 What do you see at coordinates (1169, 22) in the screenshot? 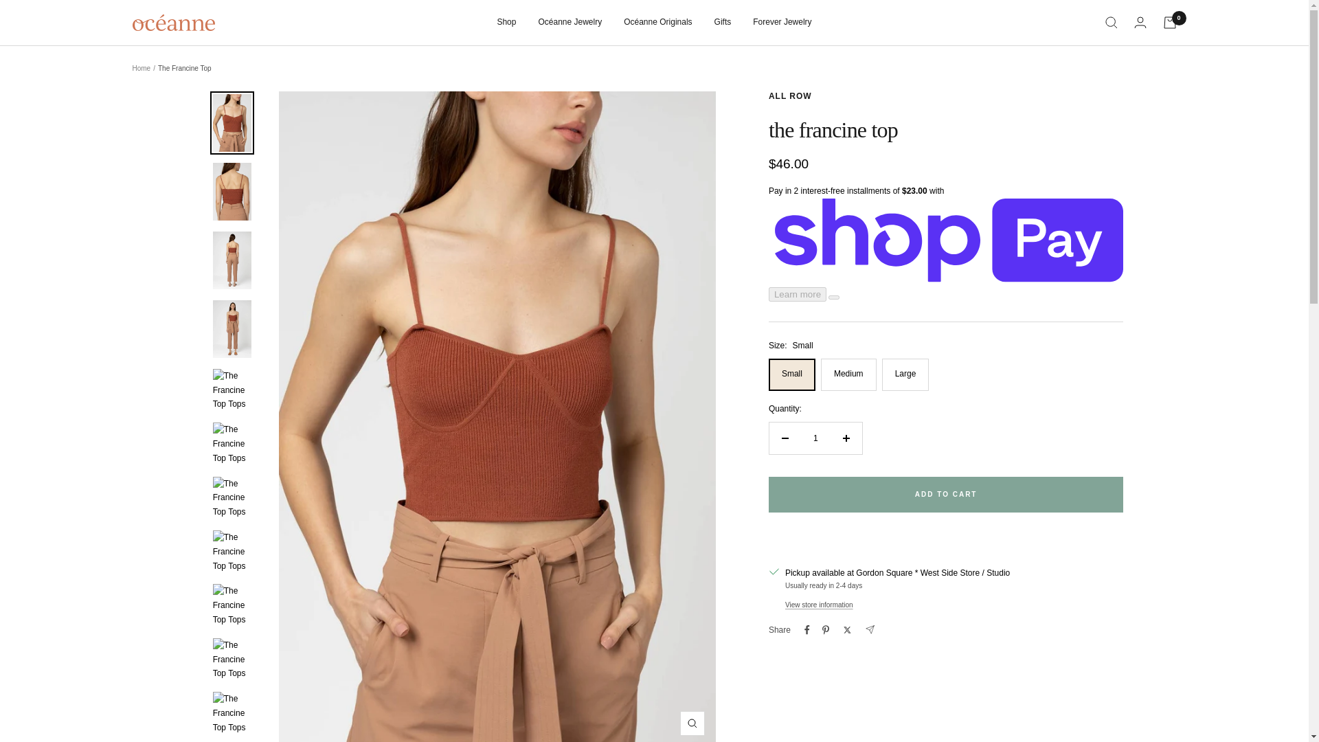
I see `0` at bounding box center [1169, 22].